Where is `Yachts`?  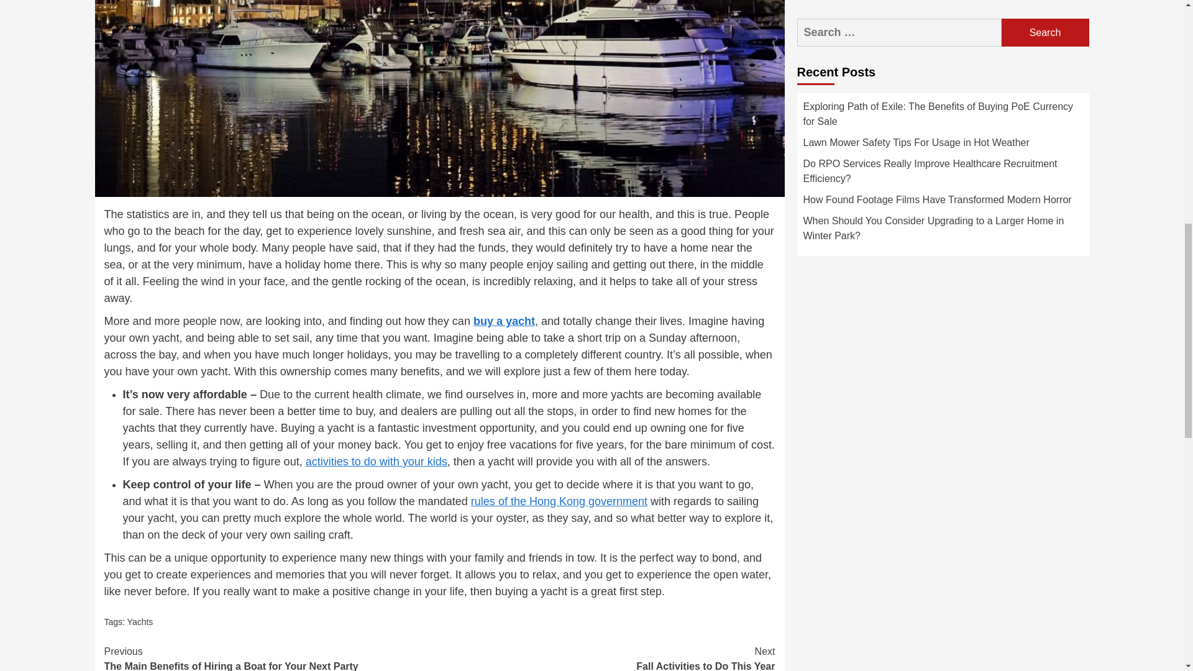 Yachts is located at coordinates (504, 321).